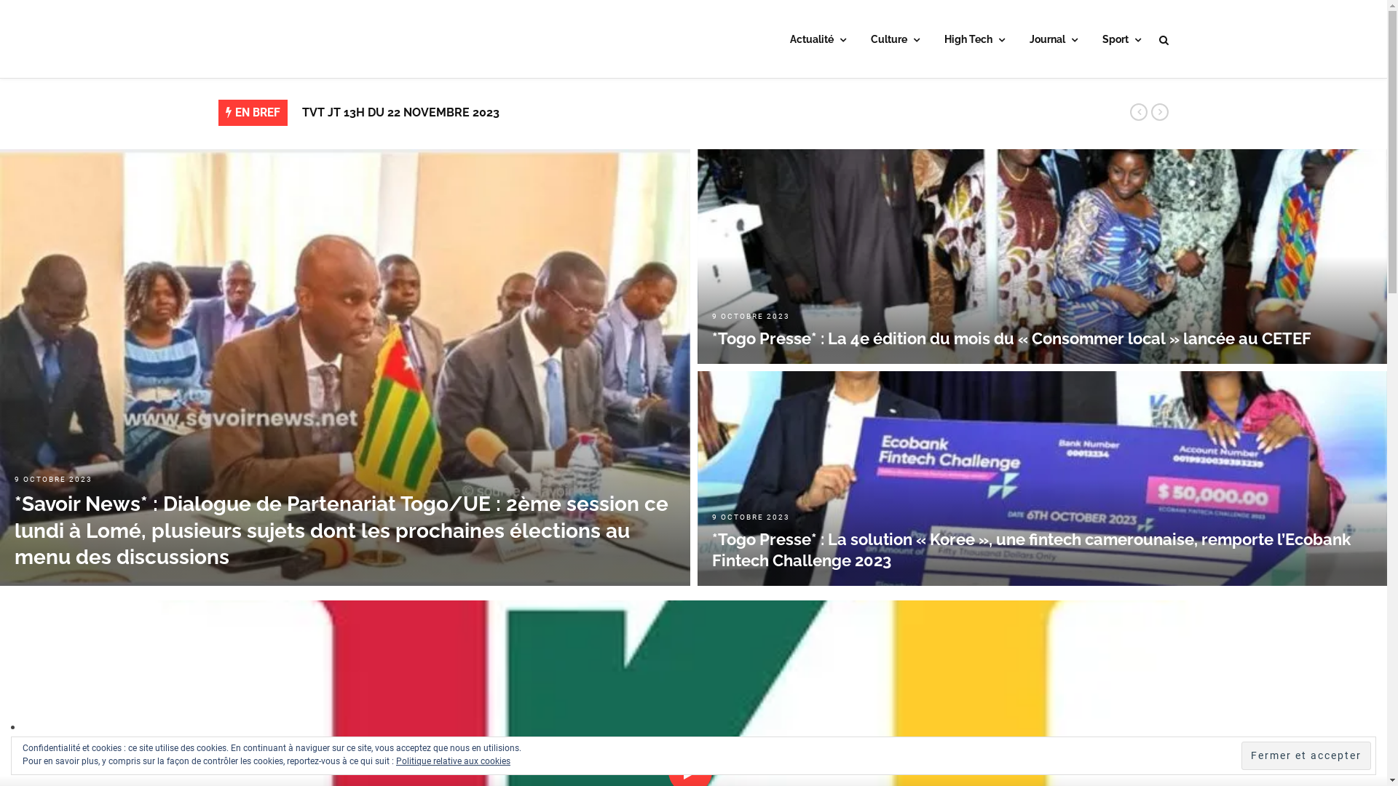 The width and height of the screenshot is (1398, 786). I want to click on 9 OCTOBRE 2023, so click(751, 316).